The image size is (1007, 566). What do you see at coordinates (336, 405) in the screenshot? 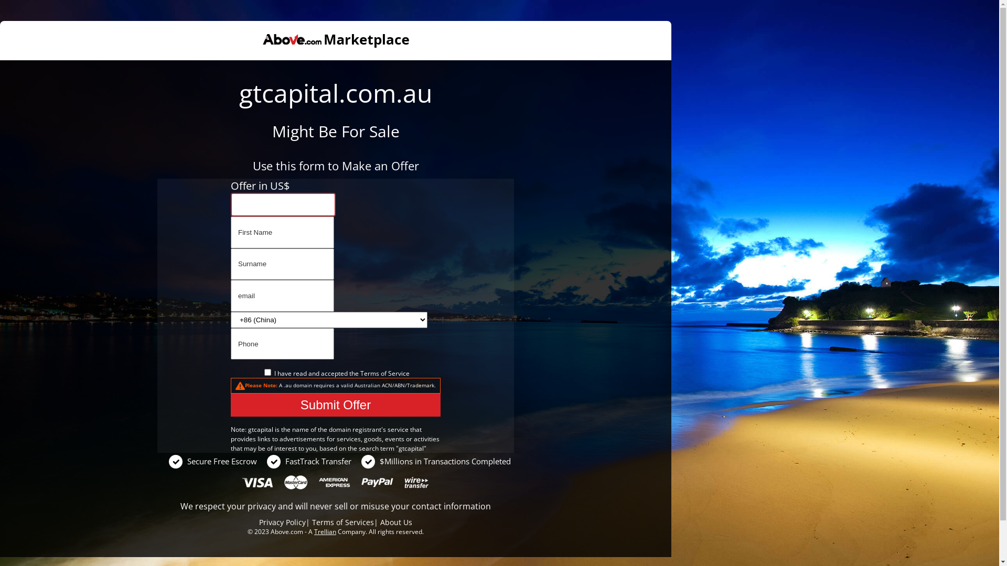
I see `Submit Offer` at bounding box center [336, 405].